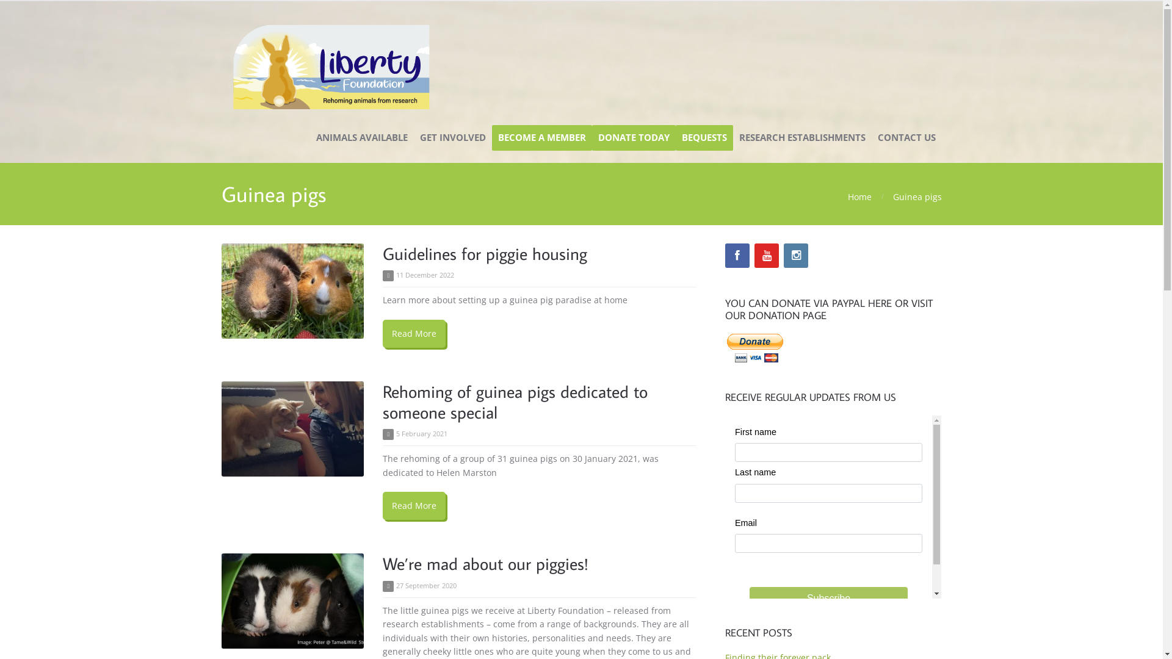 The height and width of the screenshot is (659, 1172). Describe the element at coordinates (453, 138) in the screenshot. I see `GET INVOLVED` at that location.